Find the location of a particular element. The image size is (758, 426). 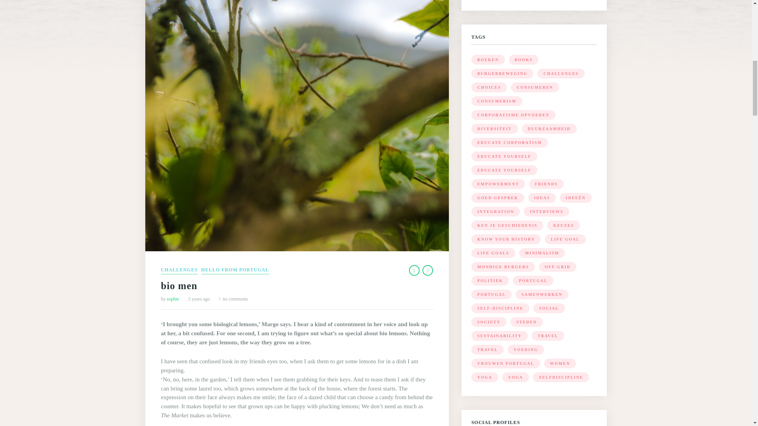

Posts by sophie is located at coordinates (173, 299).